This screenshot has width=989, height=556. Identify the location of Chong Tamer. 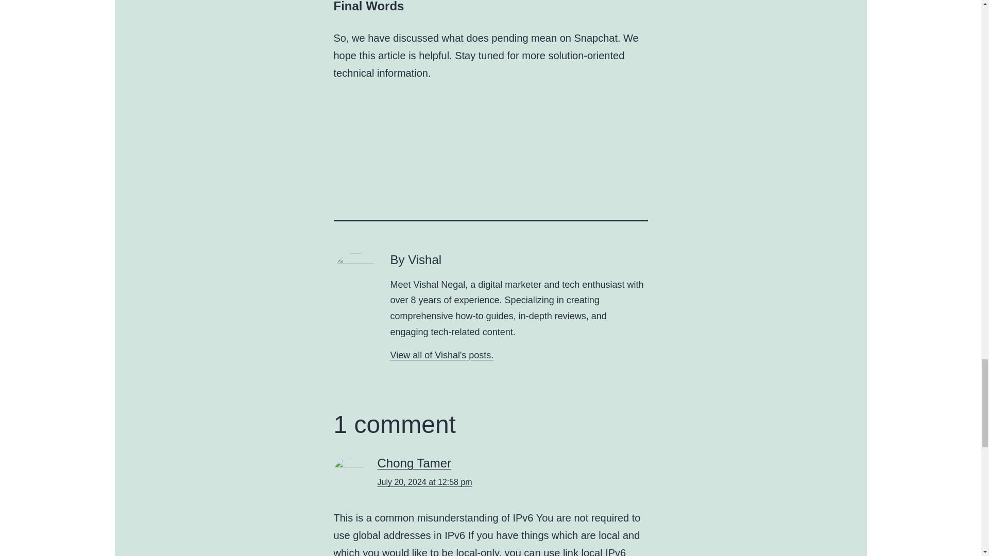
(414, 462).